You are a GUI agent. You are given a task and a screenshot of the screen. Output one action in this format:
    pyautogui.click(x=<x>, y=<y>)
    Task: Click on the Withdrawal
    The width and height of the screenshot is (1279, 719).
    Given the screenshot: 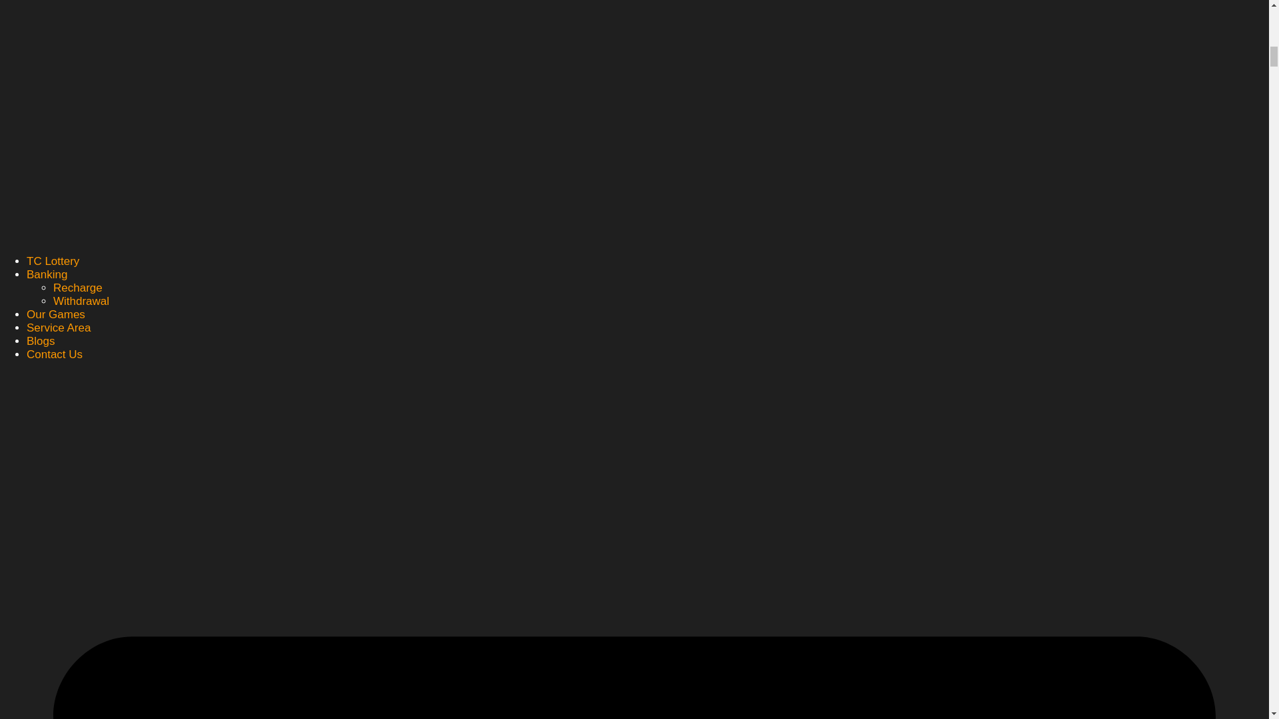 What is the action you would take?
    pyautogui.click(x=81, y=301)
    